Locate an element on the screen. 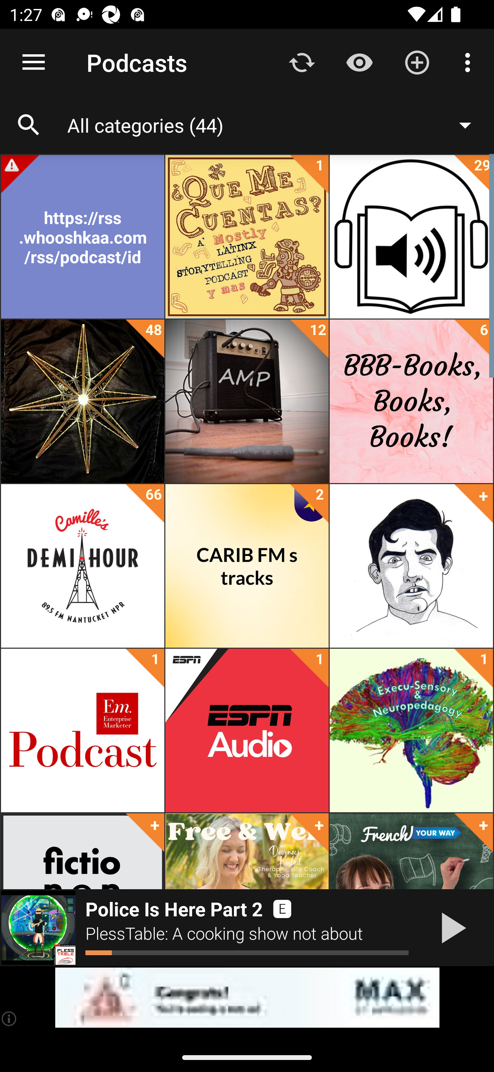  Add new Podcast is located at coordinates (417, 62).